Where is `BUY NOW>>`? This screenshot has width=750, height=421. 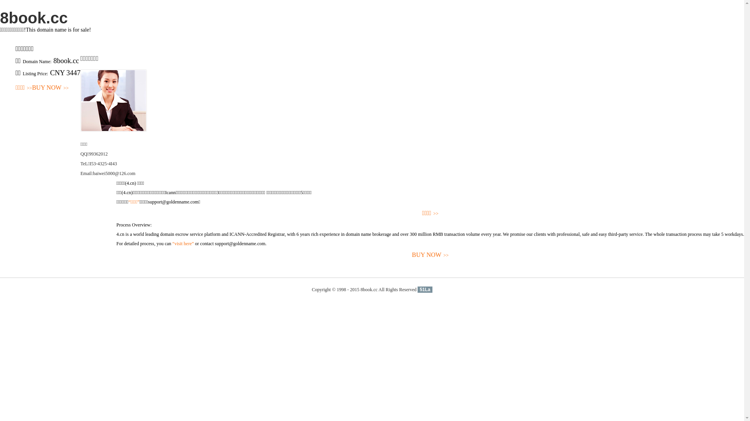 BUY NOW>> is located at coordinates (50, 88).